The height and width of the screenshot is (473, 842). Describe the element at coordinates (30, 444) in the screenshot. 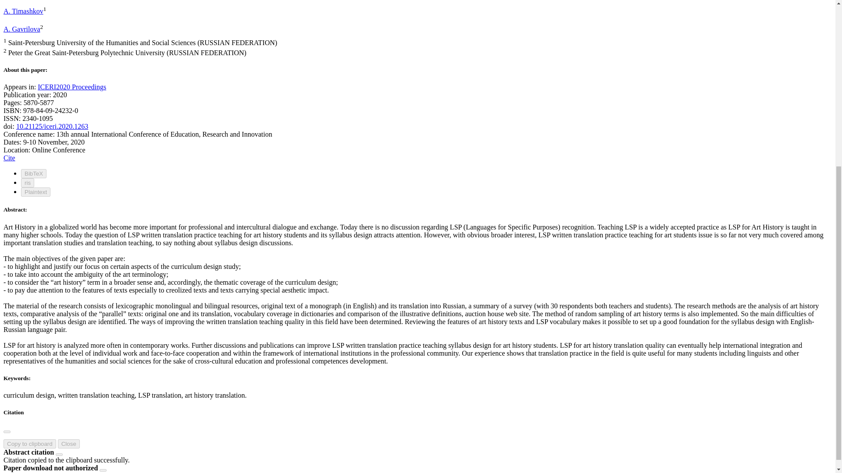

I see `Copy to clipboard` at that location.